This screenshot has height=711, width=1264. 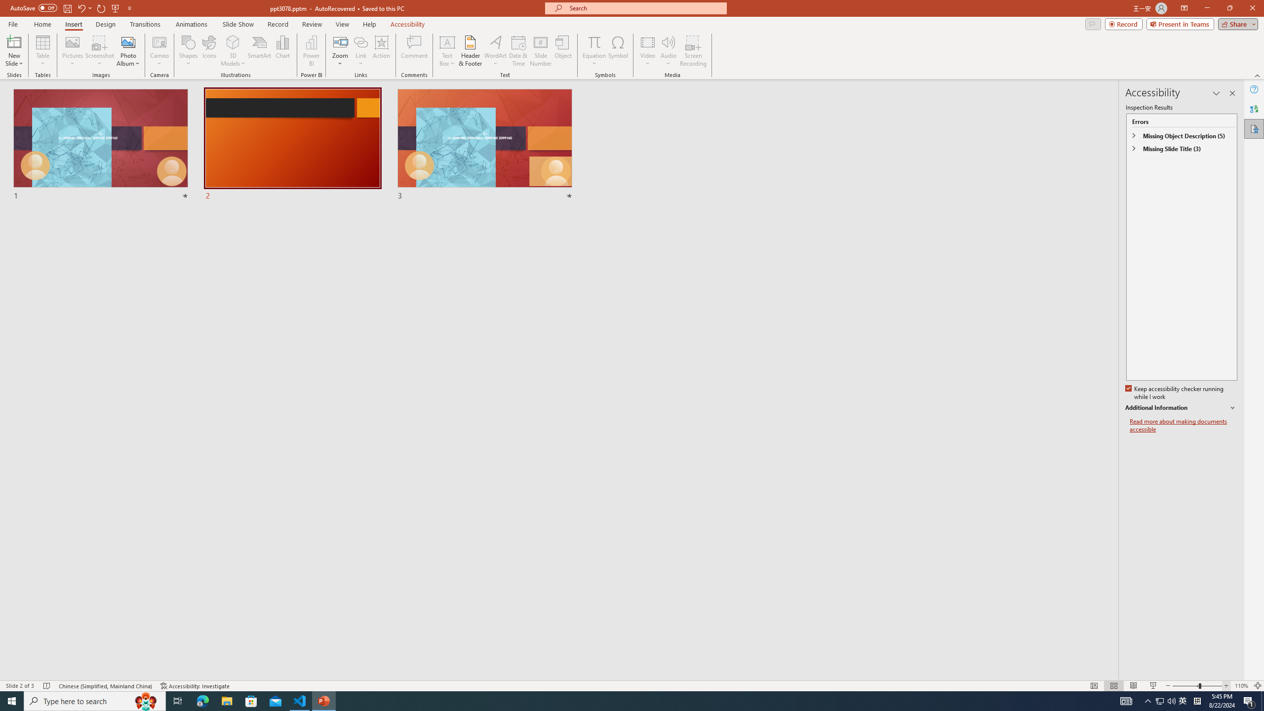 What do you see at coordinates (340, 51) in the screenshot?
I see `Zoom` at bounding box center [340, 51].